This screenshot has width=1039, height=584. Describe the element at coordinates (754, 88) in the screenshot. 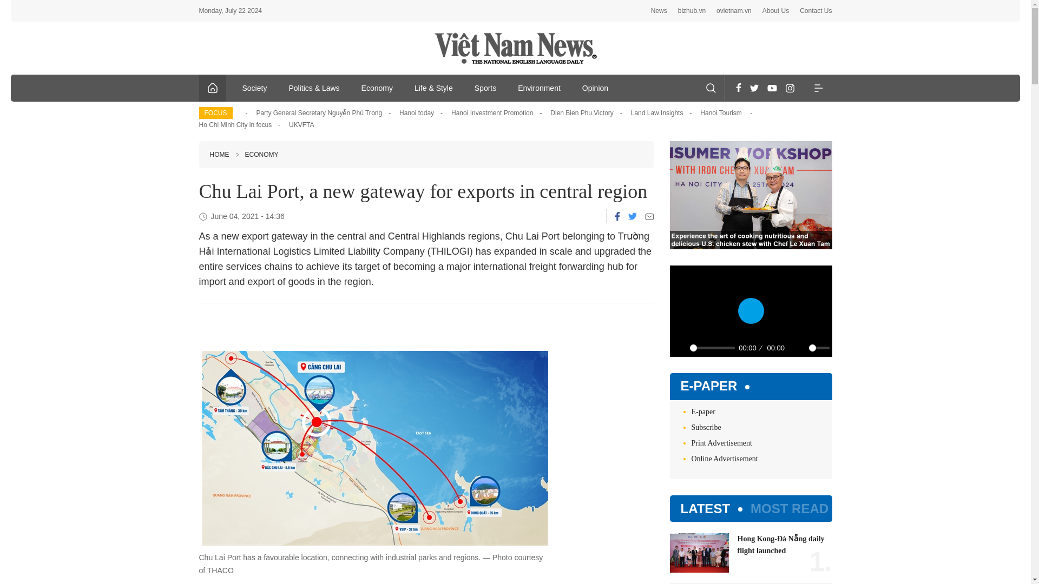

I see `Twitter` at that location.